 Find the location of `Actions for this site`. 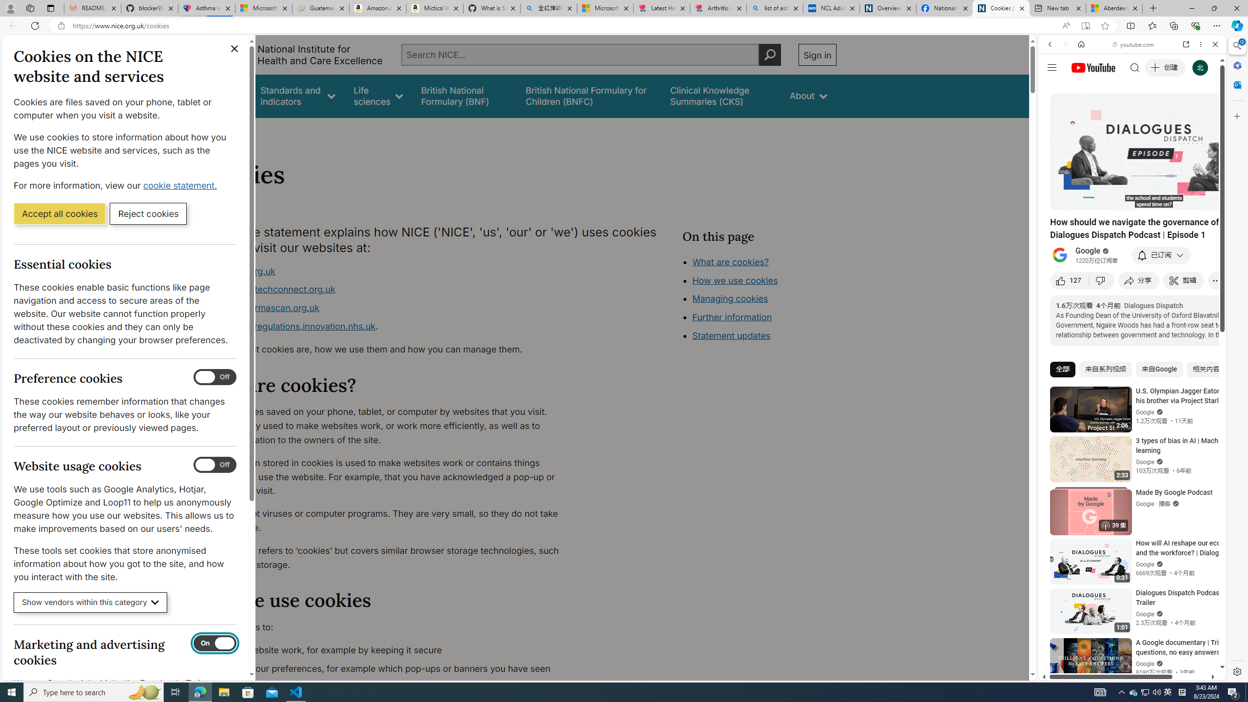

Actions for this site is located at coordinates (1175, 567).